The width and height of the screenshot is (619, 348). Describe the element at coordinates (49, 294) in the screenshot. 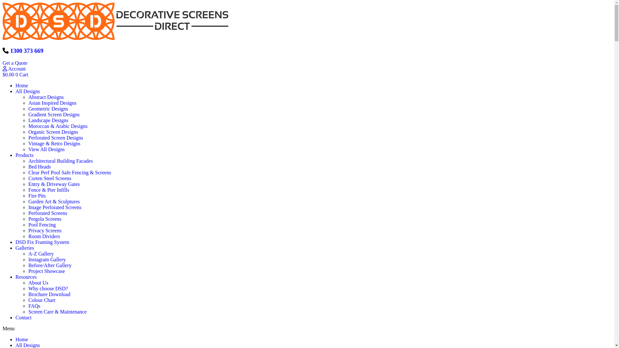

I see `Brochure Download` at that location.